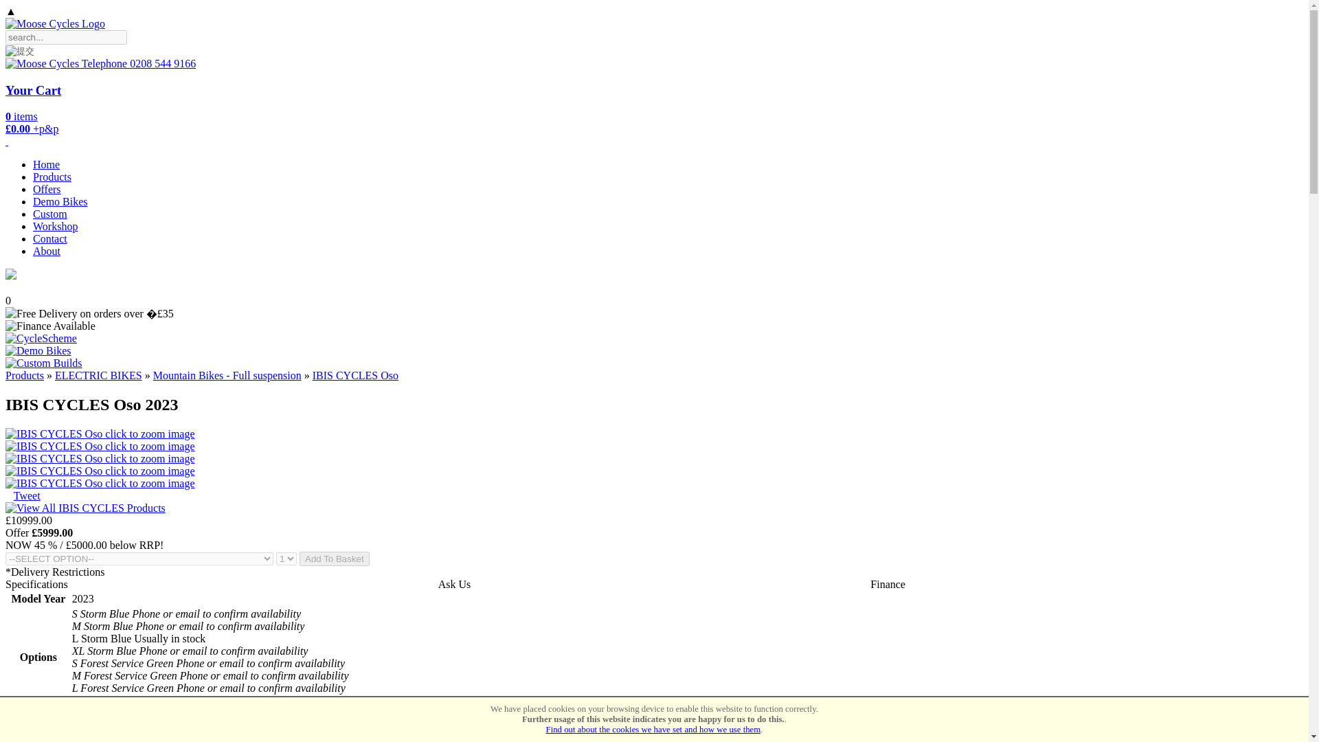 The width and height of the screenshot is (1319, 742). I want to click on Contact Us, so click(49, 239).